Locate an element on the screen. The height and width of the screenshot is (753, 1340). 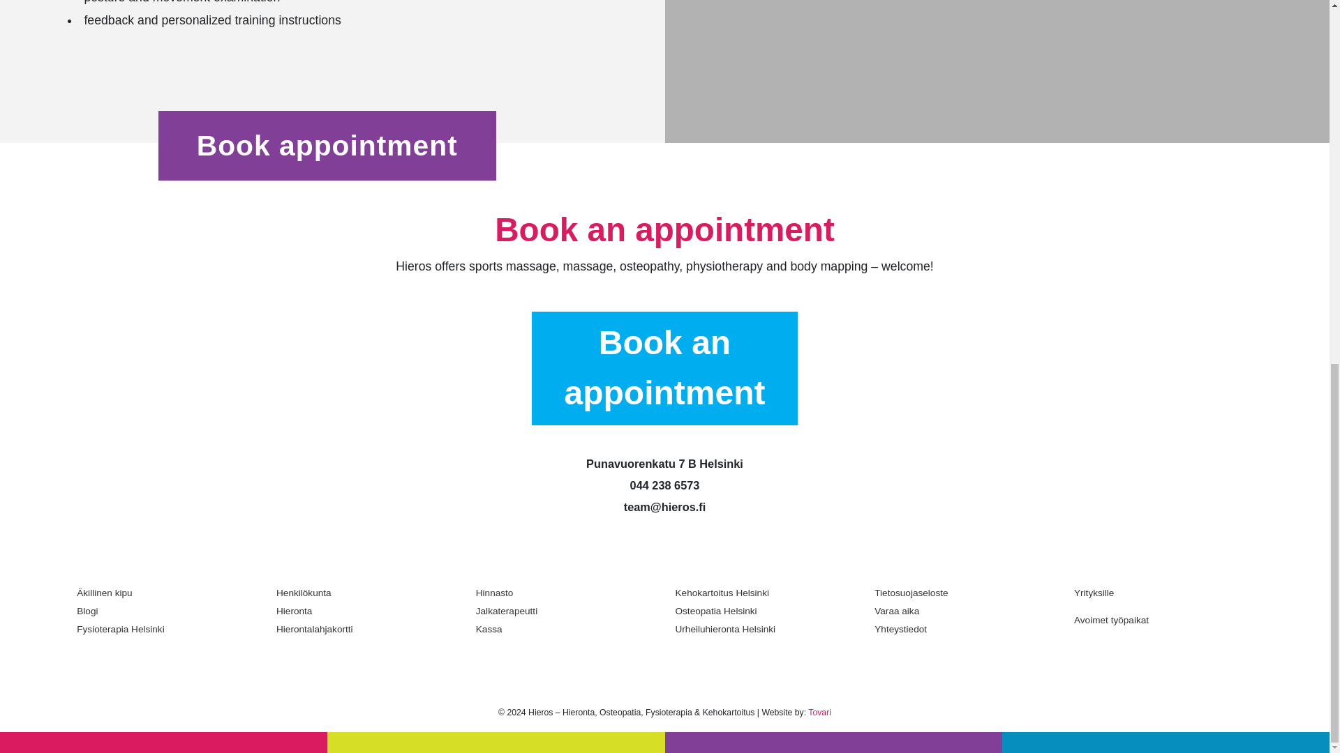
Fysioterapia Helsinki is located at coordinates (166, 629).